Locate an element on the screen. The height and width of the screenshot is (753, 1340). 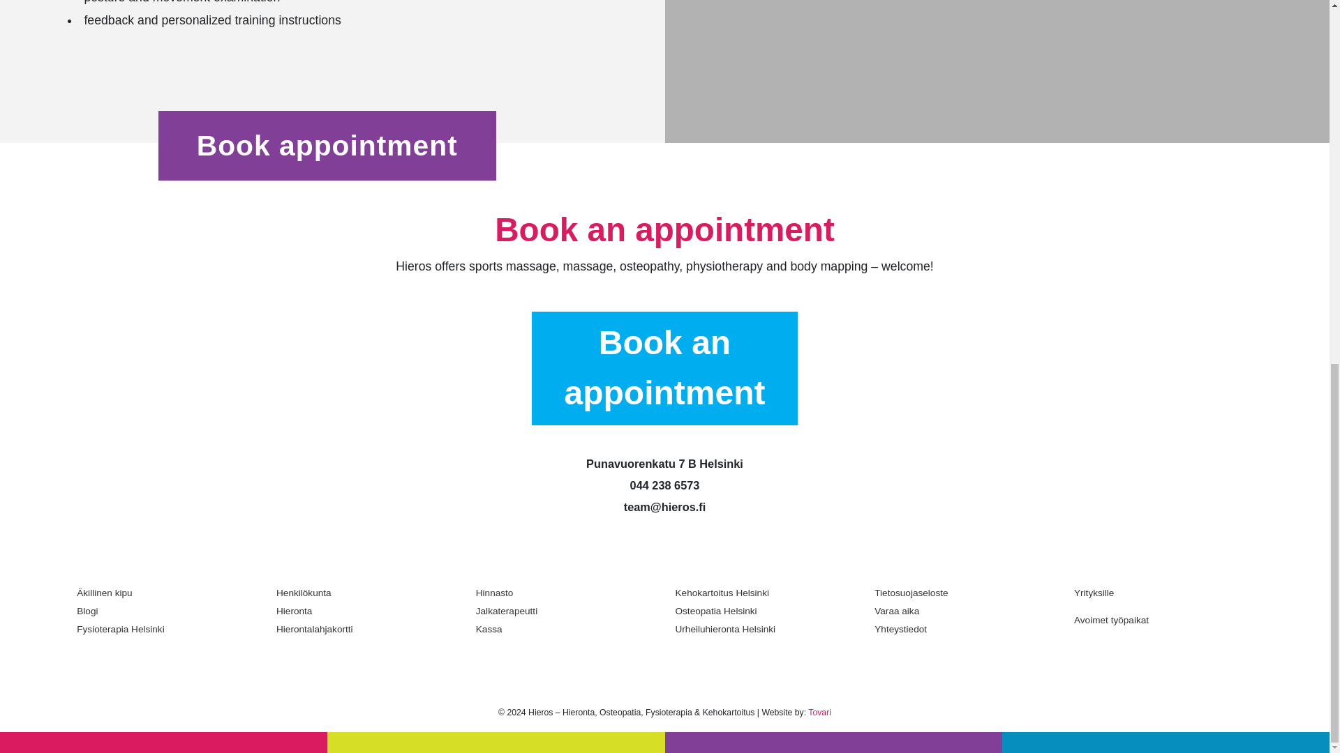
Fysioterapia Helsinki is located at coordinates (166, 629).